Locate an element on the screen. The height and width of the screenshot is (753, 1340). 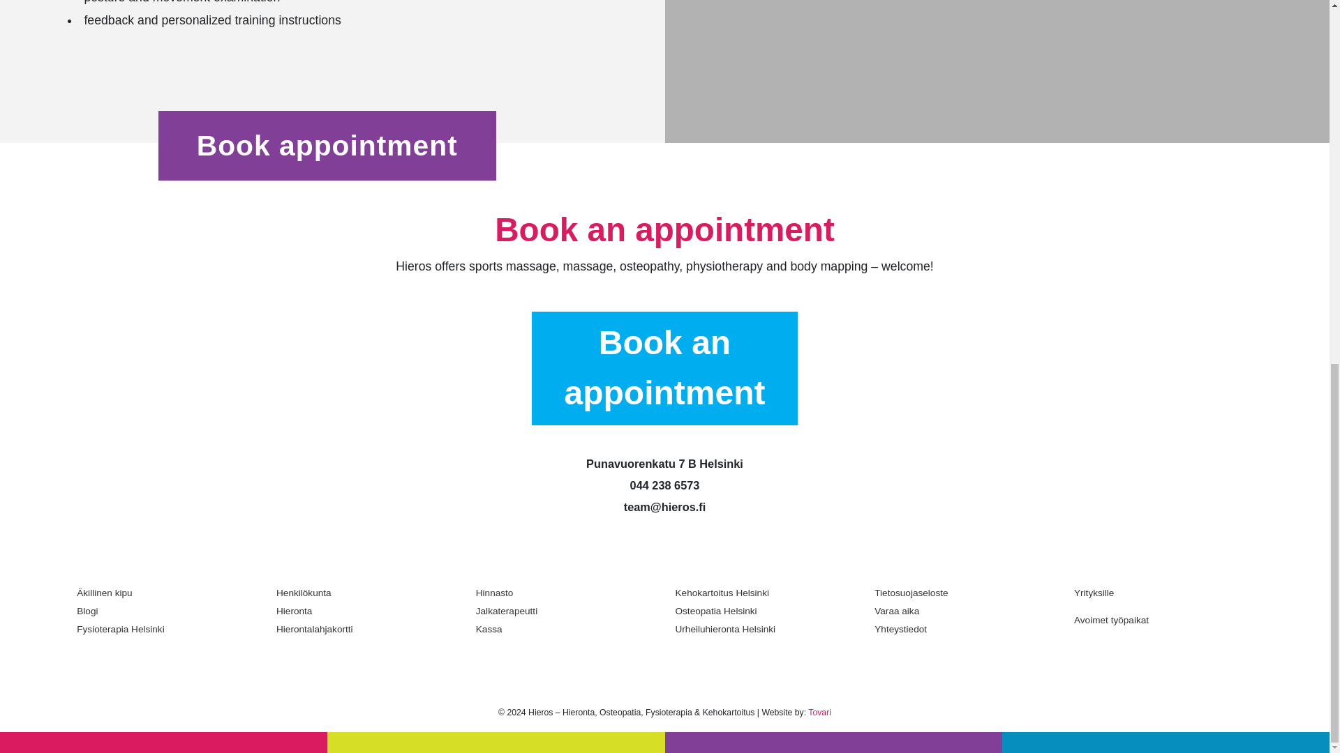
Fysioterapia Helsinki is located at coordinates (166, 629).